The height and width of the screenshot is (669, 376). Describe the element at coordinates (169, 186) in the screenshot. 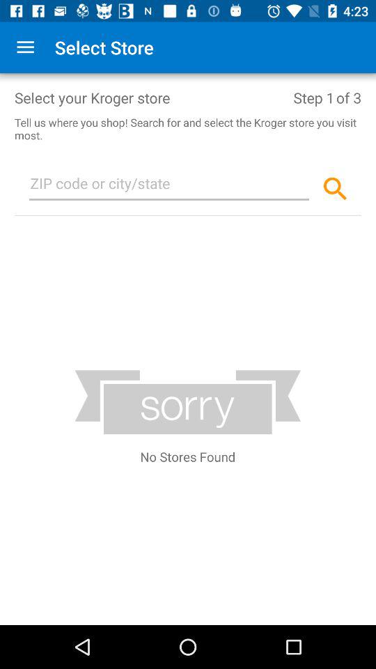

I see `type zip code` at that location.